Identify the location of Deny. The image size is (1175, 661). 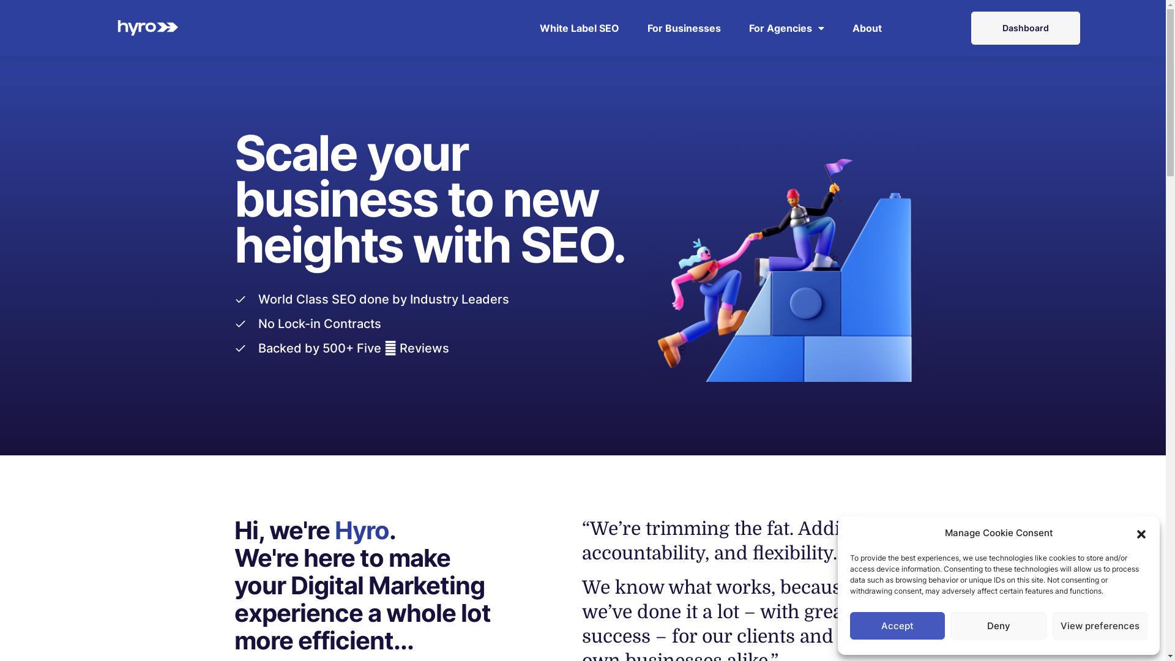
(999, 626).